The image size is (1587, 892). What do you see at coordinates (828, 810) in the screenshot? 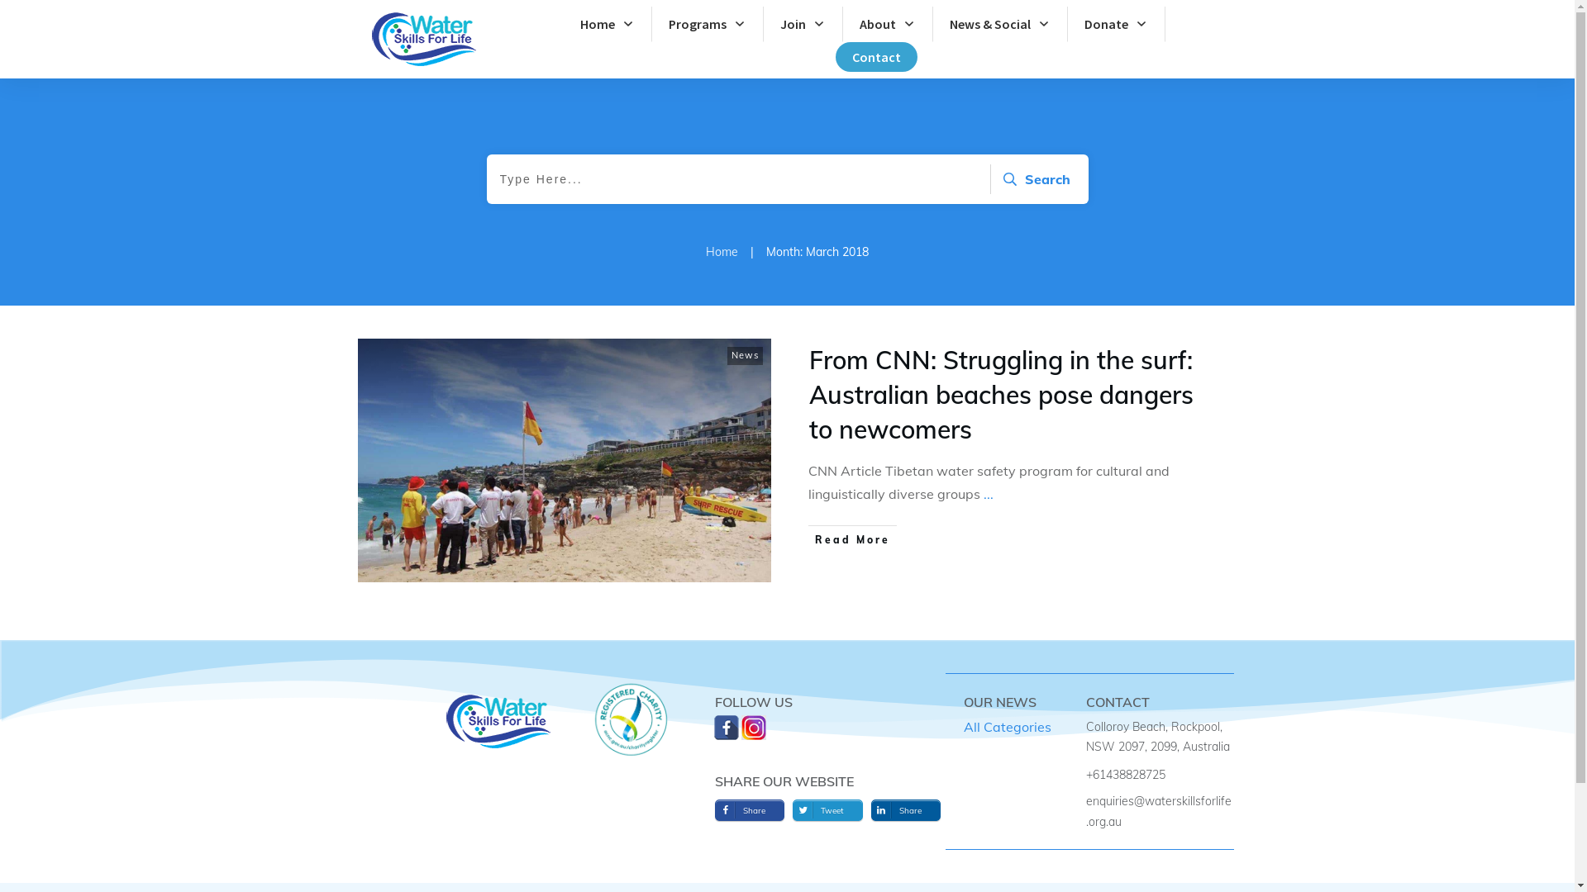
I see `Tweet` at bounding box center [828, 810].